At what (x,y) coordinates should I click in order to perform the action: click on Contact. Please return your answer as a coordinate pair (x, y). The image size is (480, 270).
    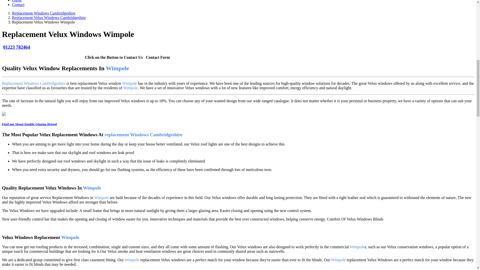
    Looking at the image, I should click on (18, 4).